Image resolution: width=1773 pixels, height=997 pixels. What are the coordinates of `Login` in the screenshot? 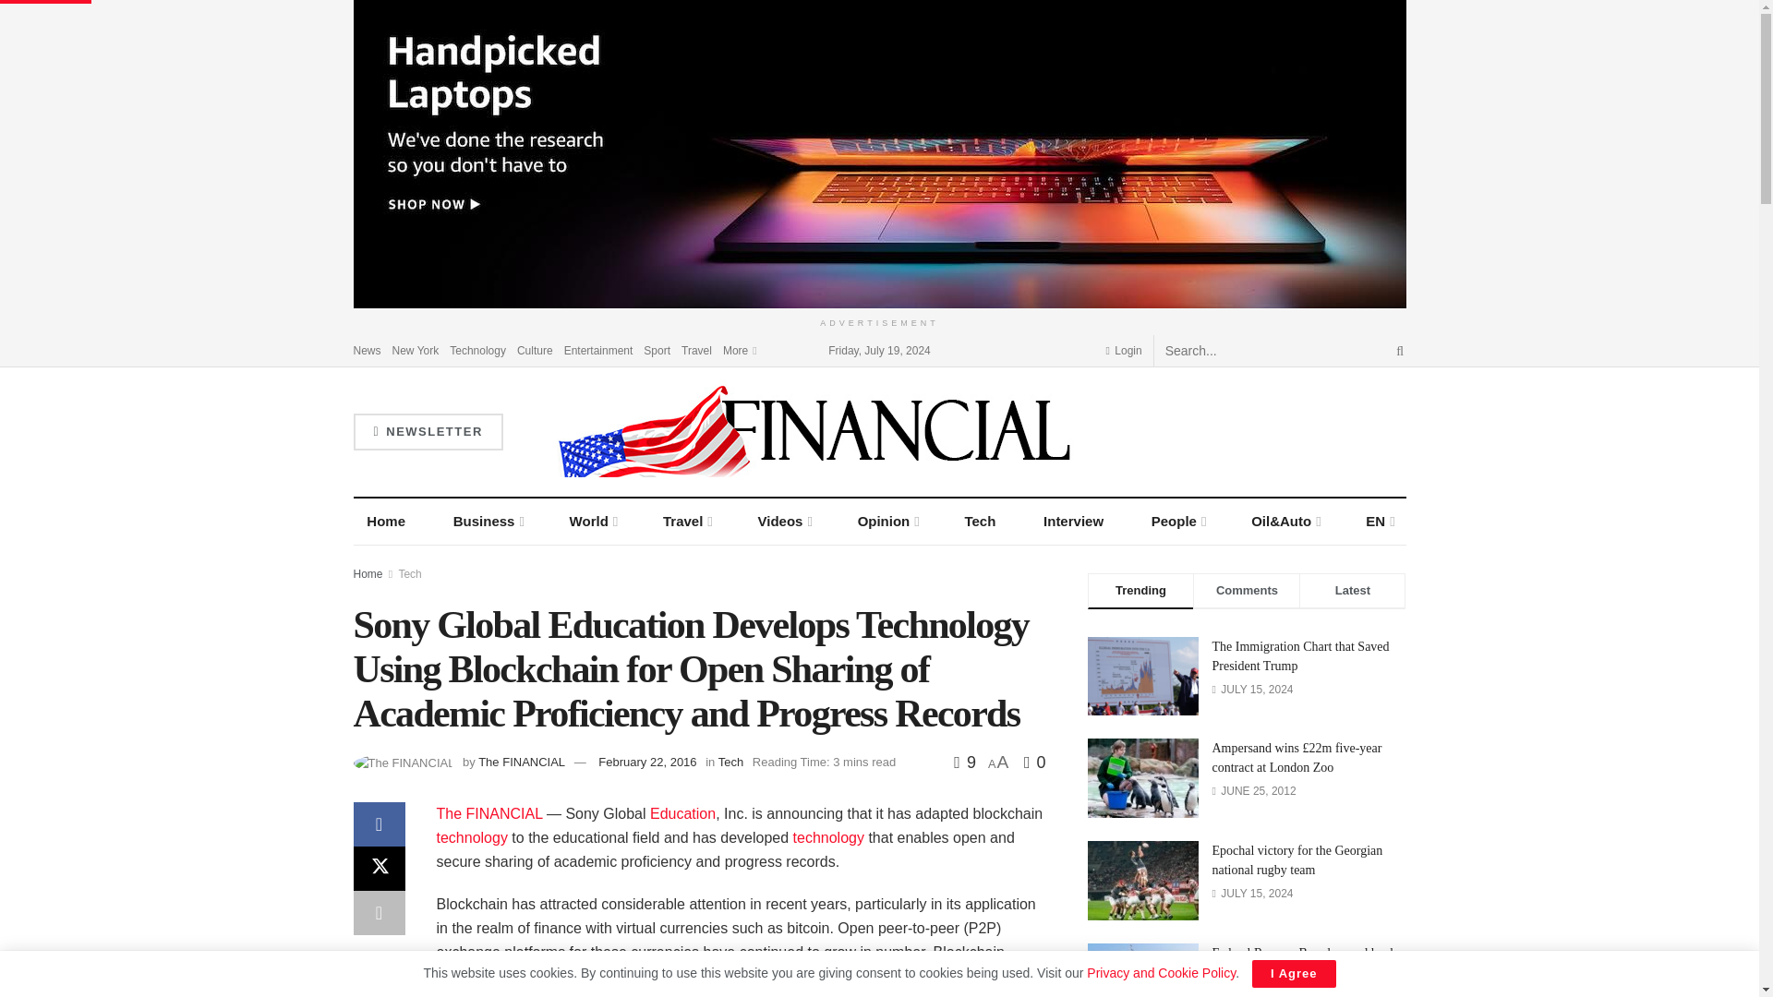 It's located at (1124, 349).